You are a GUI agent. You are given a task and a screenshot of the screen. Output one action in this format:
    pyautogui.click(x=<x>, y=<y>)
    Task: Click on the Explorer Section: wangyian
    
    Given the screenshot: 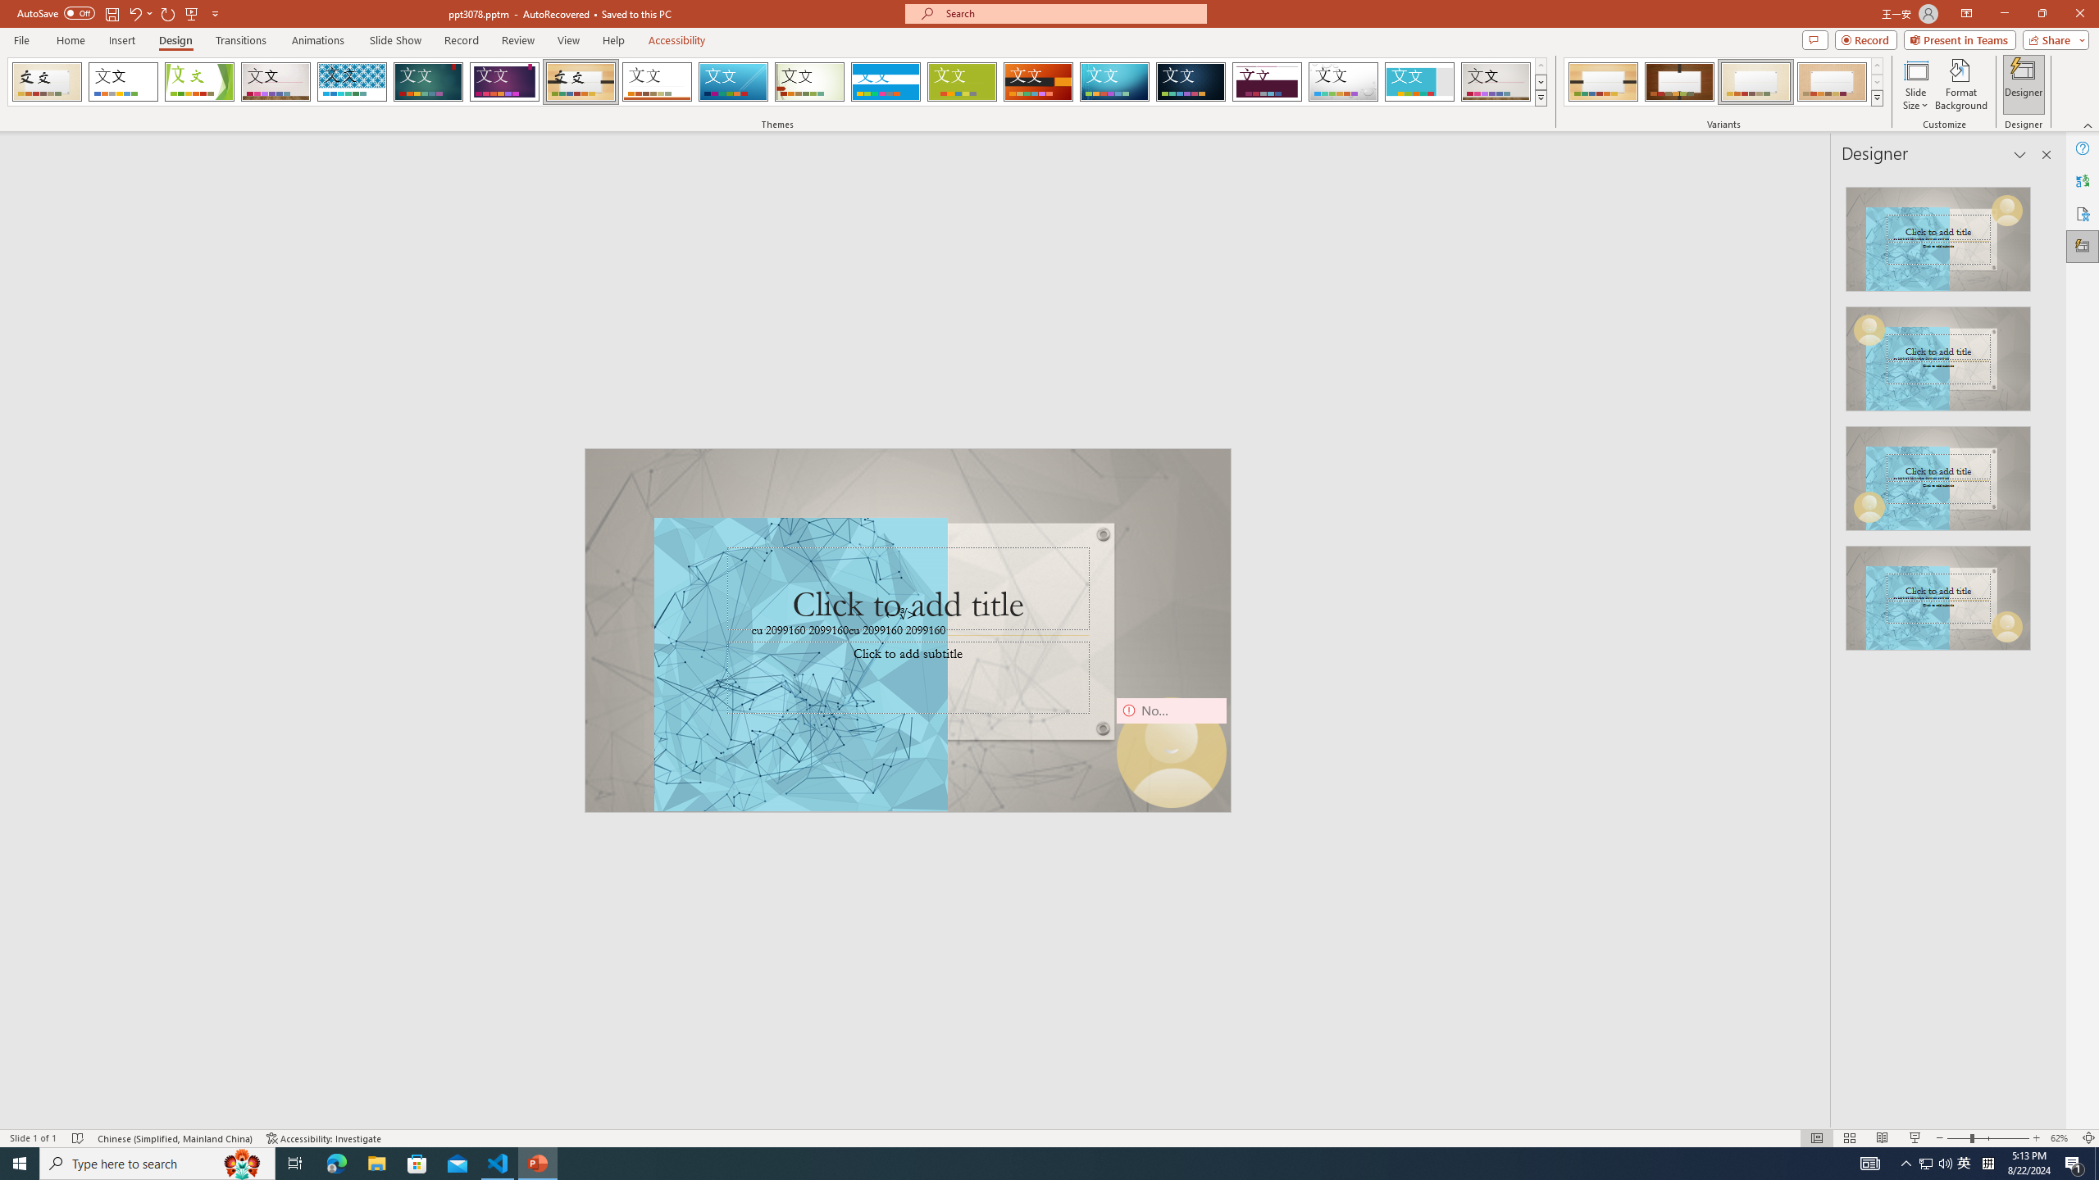 What is the action you would take?
    pyautogui.click(x=271, y=302)
    